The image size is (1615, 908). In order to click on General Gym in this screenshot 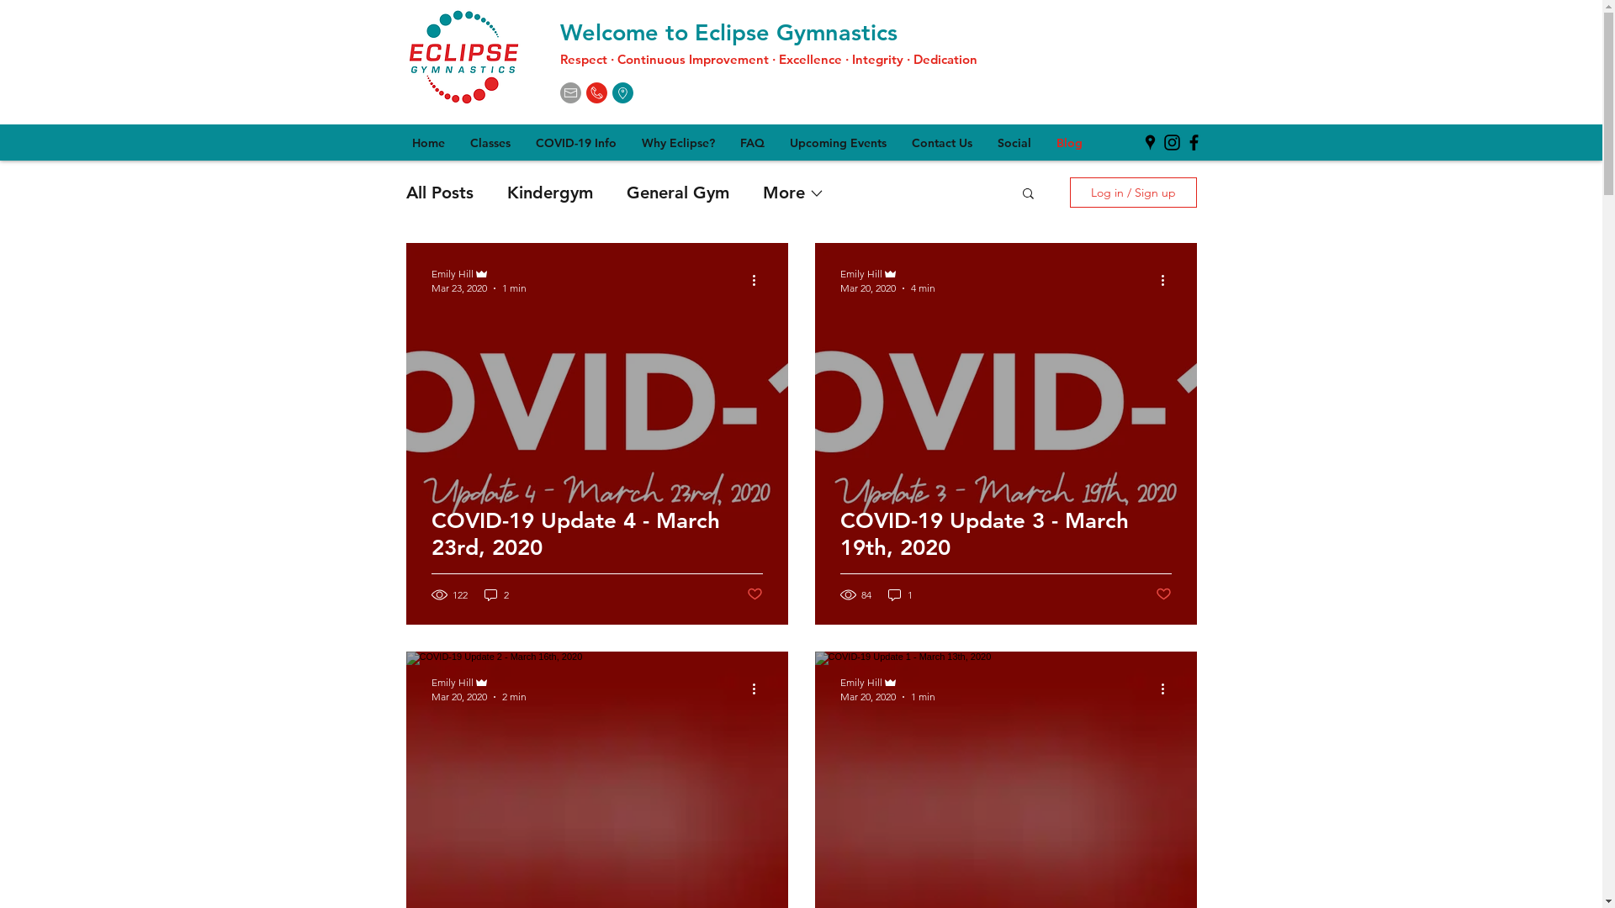, I will do `click(677, 193)`.